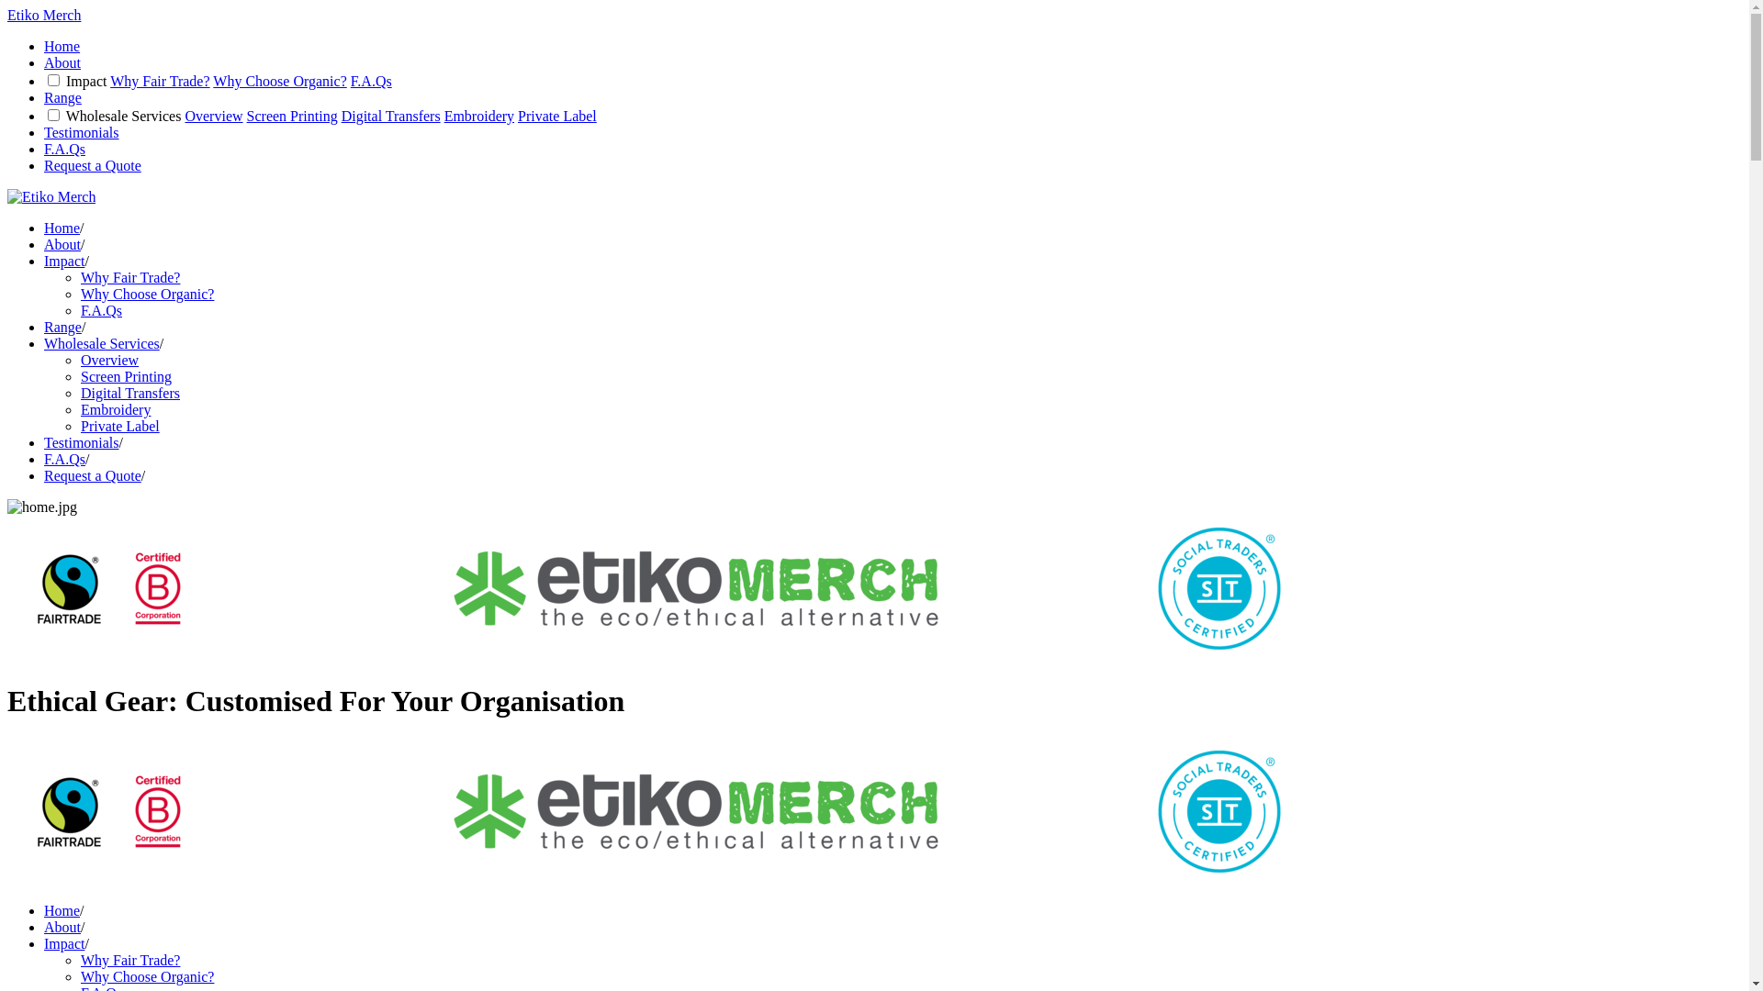 This screenshot has height=991, width=1763. I want to click on F.A.Qs, so click(101, 310).